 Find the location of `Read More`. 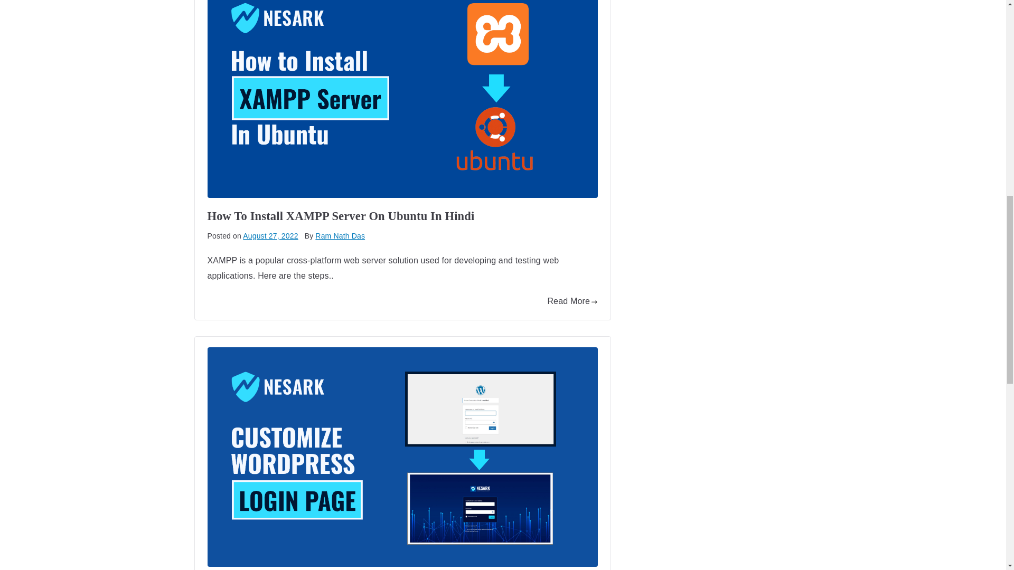

Read More is located at coordinates (572, 302).